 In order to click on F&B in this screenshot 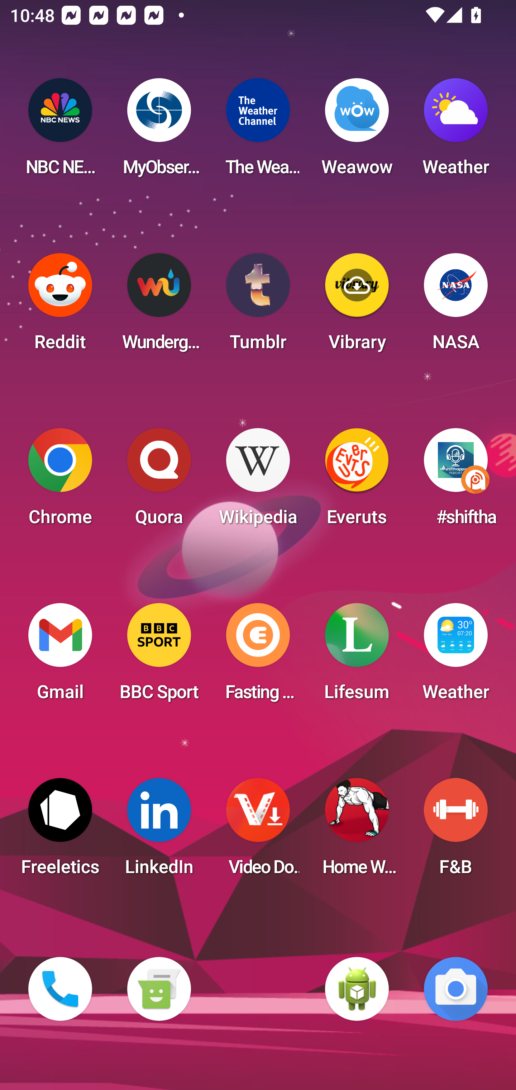, I will do `click(456, 831)`.